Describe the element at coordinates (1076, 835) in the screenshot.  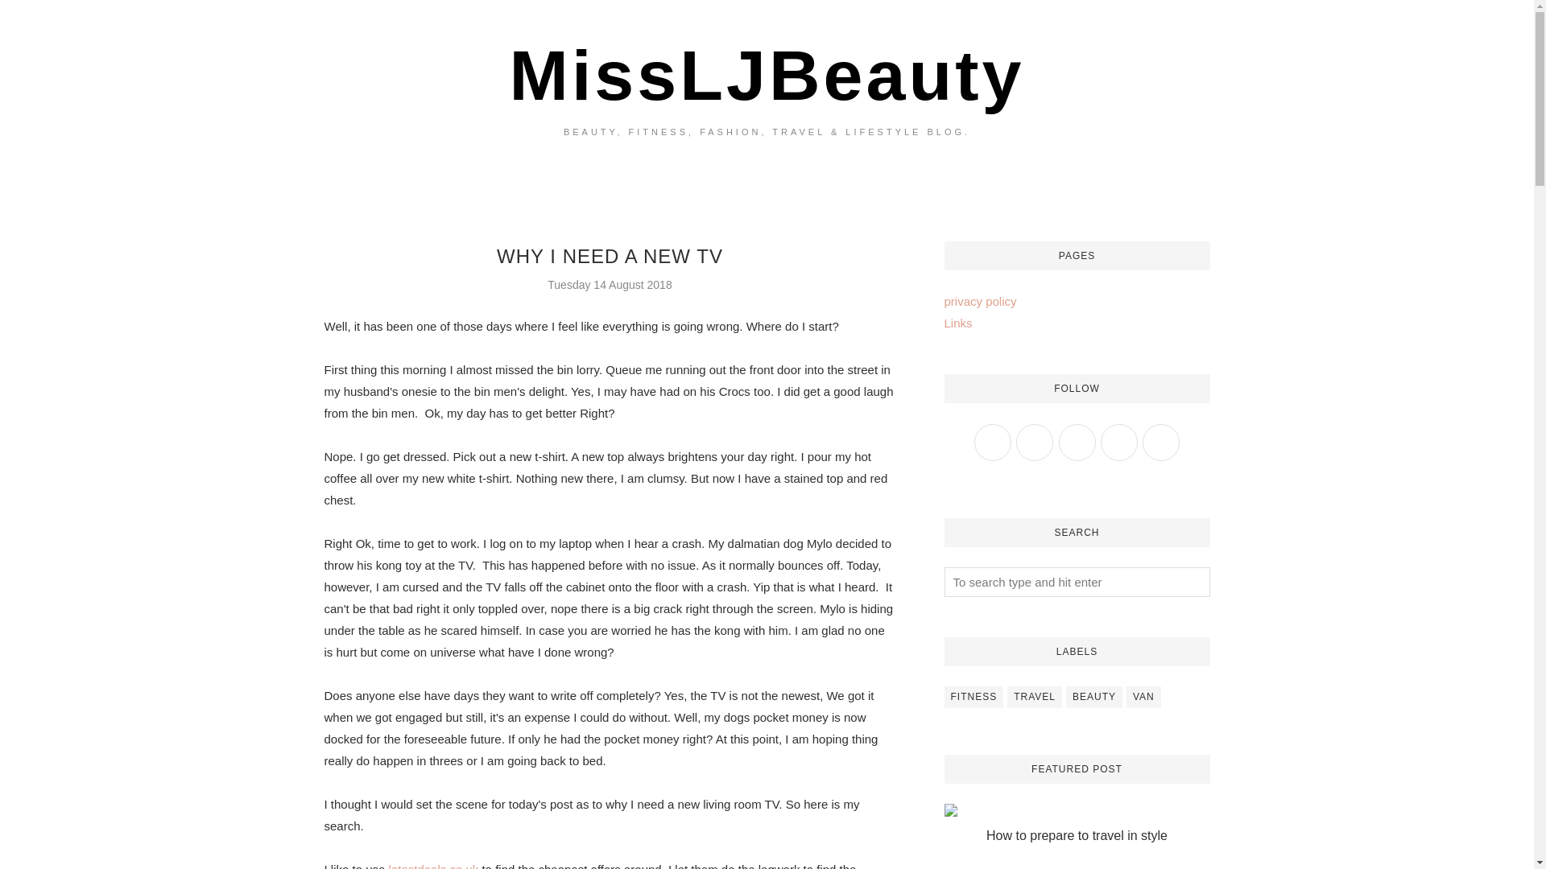
I see `How to prepare to travel in style` at that location.